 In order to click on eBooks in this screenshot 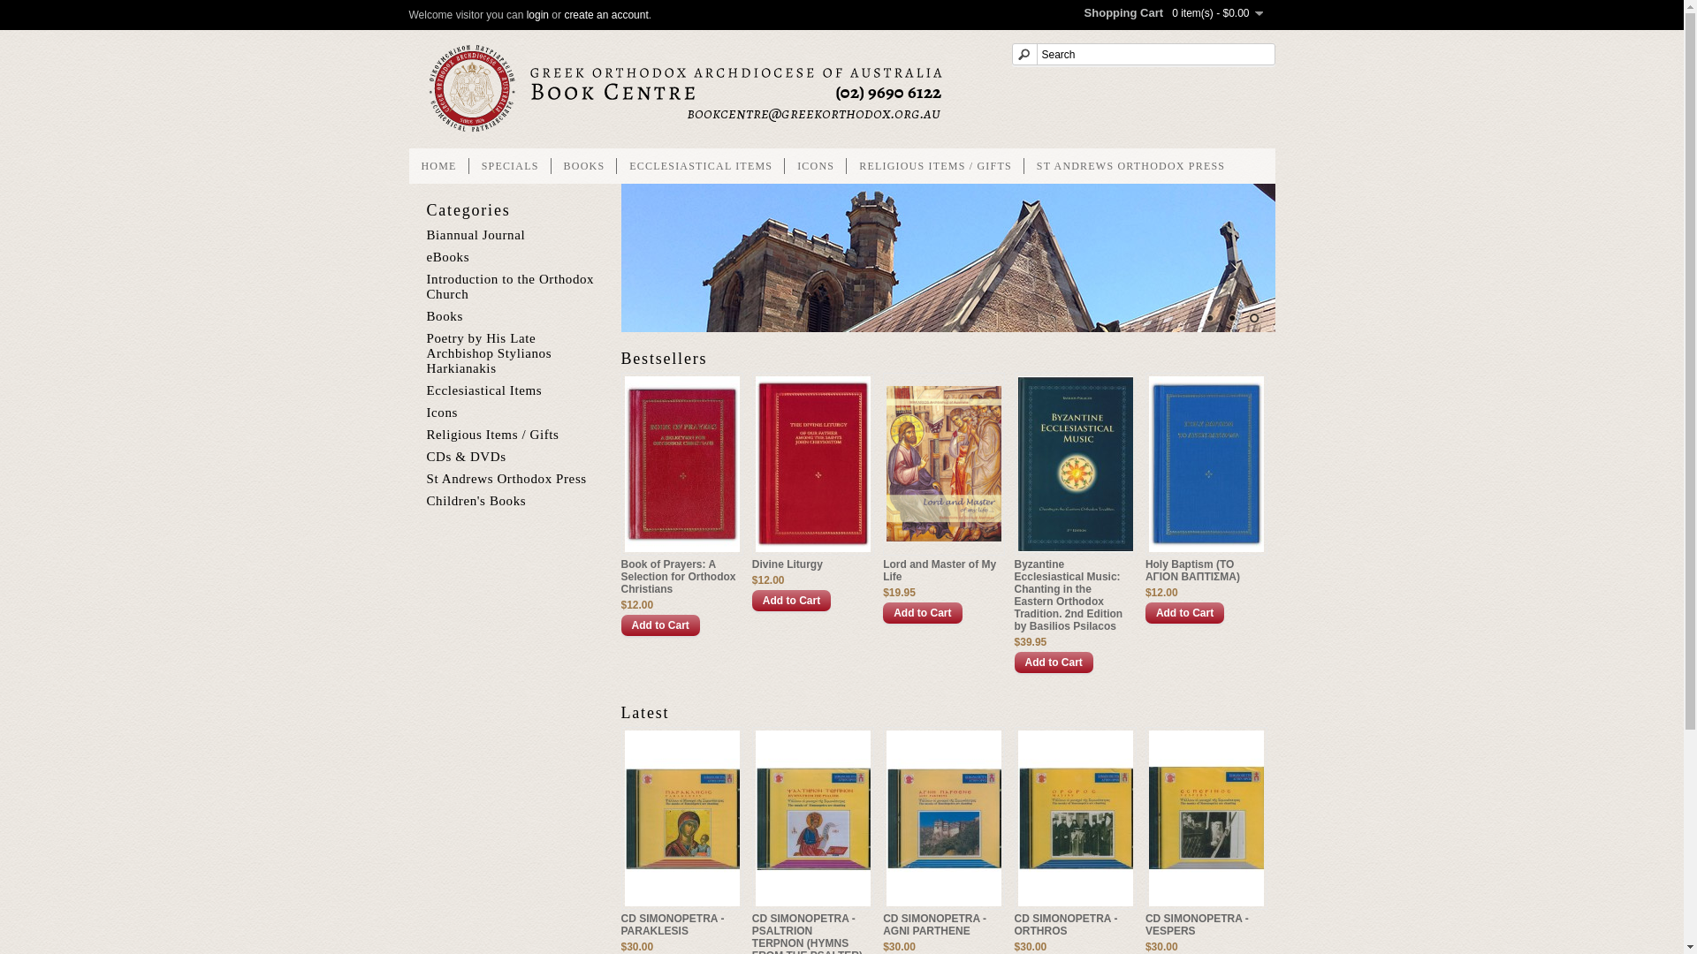, I will do `click(447, 257)`.